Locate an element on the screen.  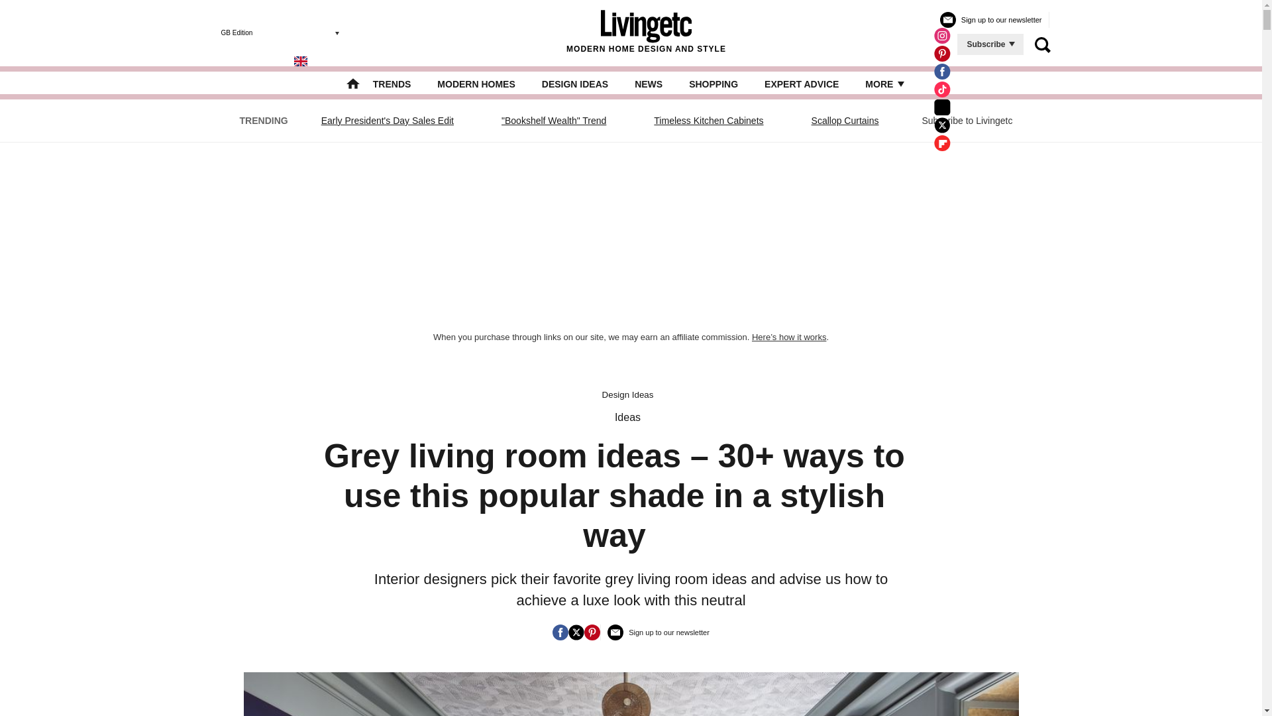
Early President's Day Sales Edit is located at coordinates (387, 121).